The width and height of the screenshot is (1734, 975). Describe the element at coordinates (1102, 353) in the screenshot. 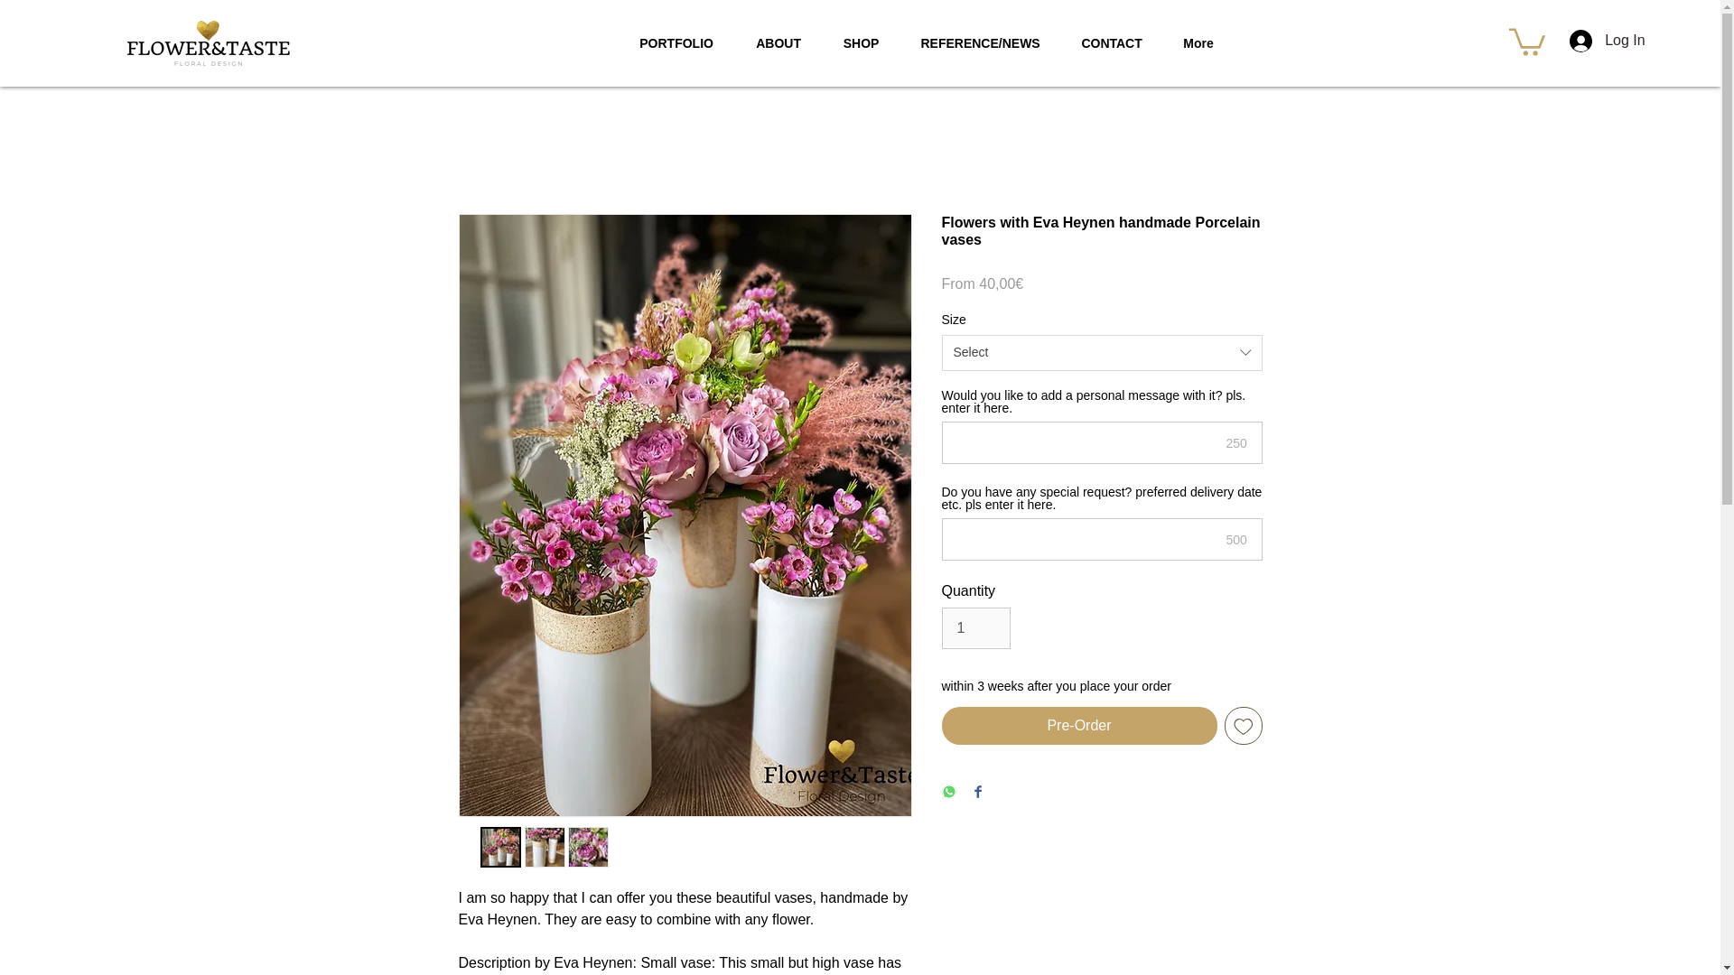

I see `Select` at that location.